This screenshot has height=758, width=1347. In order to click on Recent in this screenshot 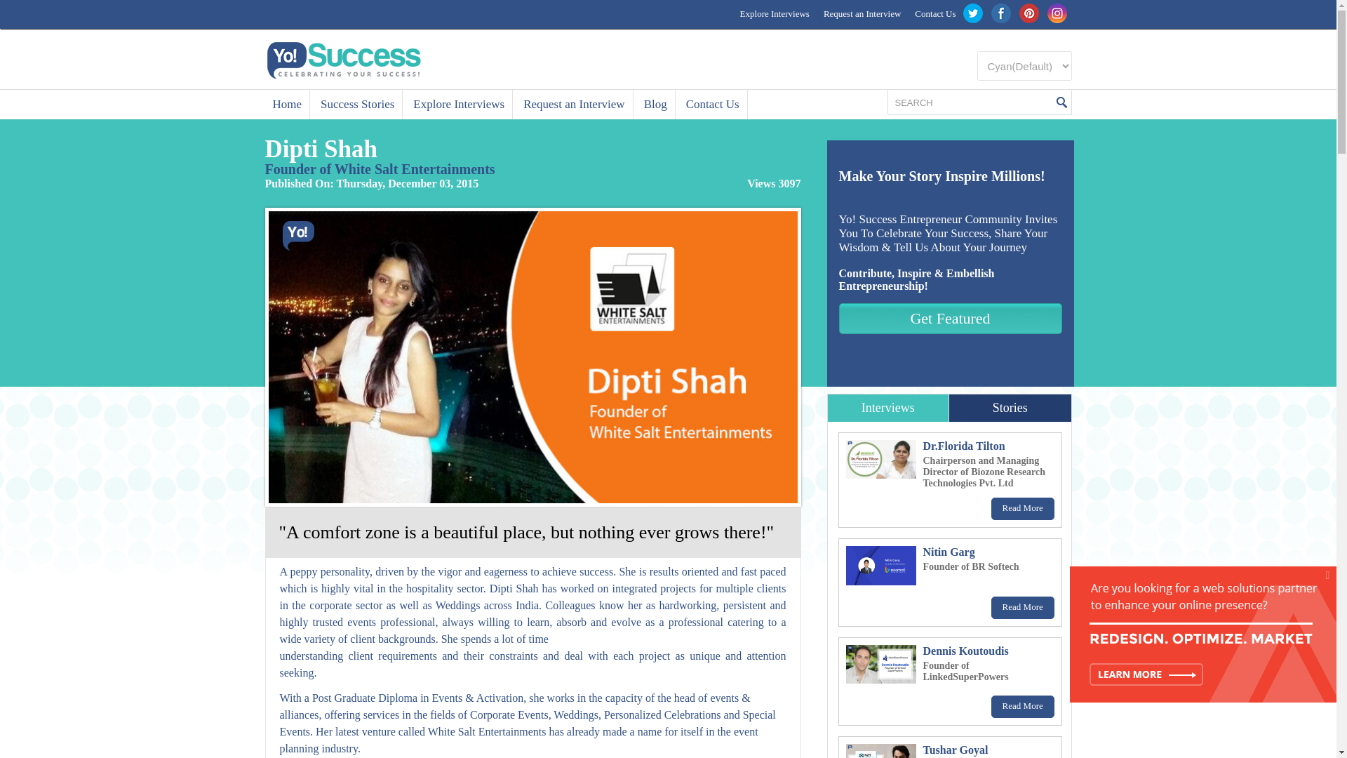, I will do `click(1010, 407)`.